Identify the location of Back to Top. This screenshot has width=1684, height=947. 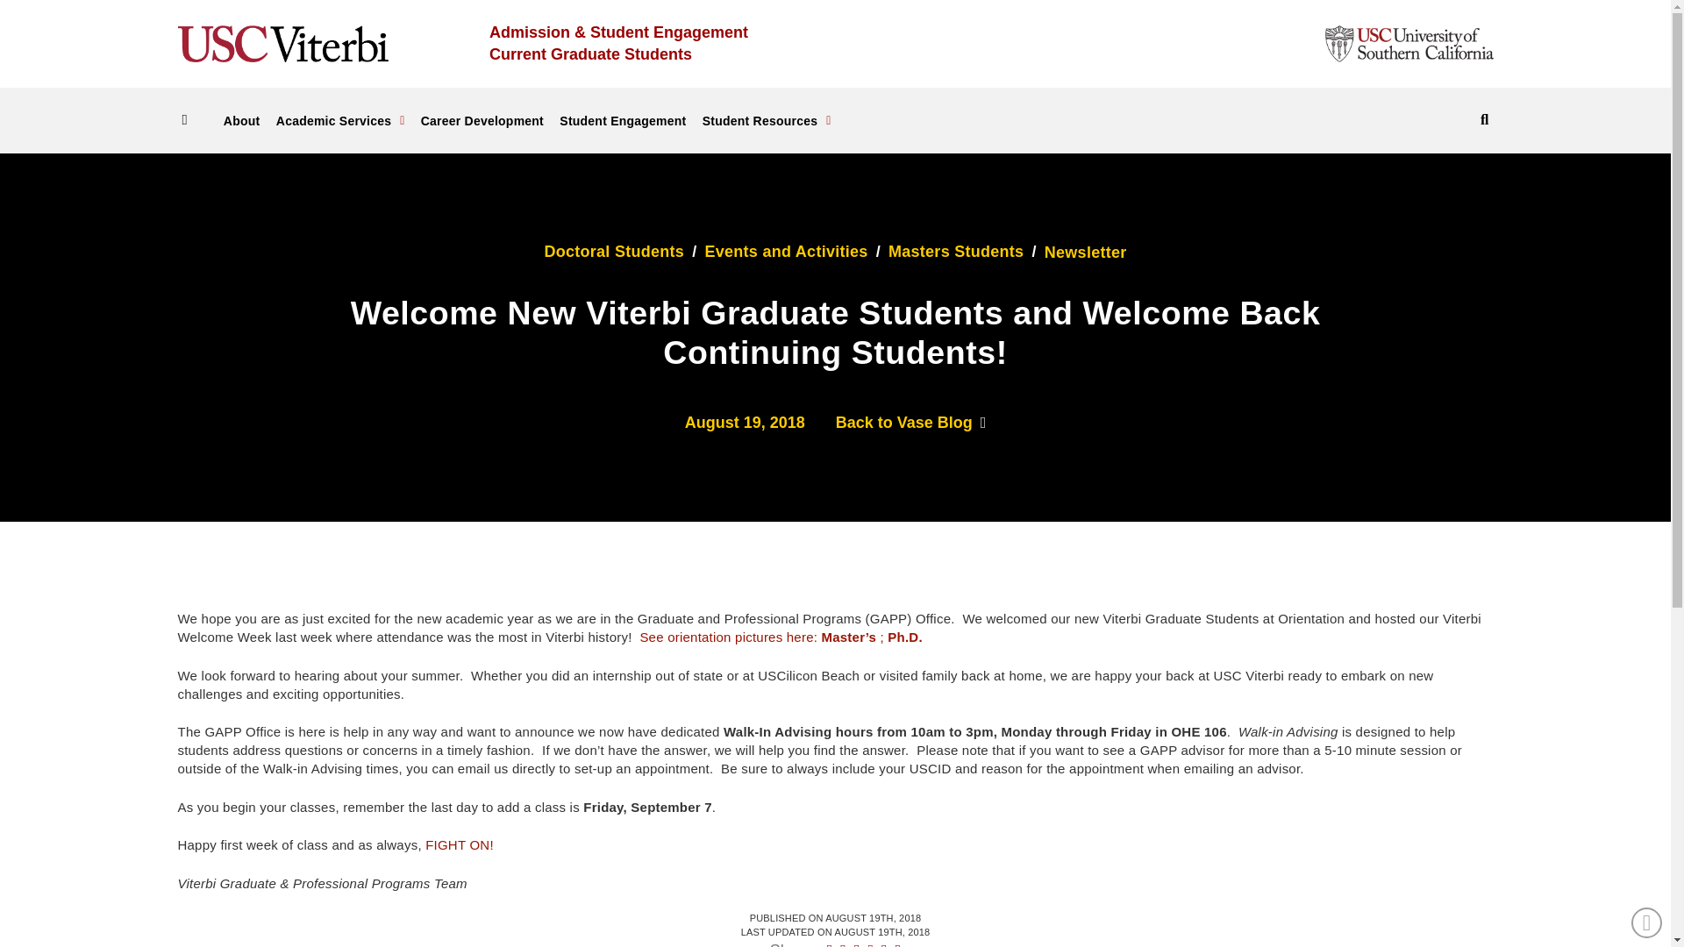
(1647, 922).